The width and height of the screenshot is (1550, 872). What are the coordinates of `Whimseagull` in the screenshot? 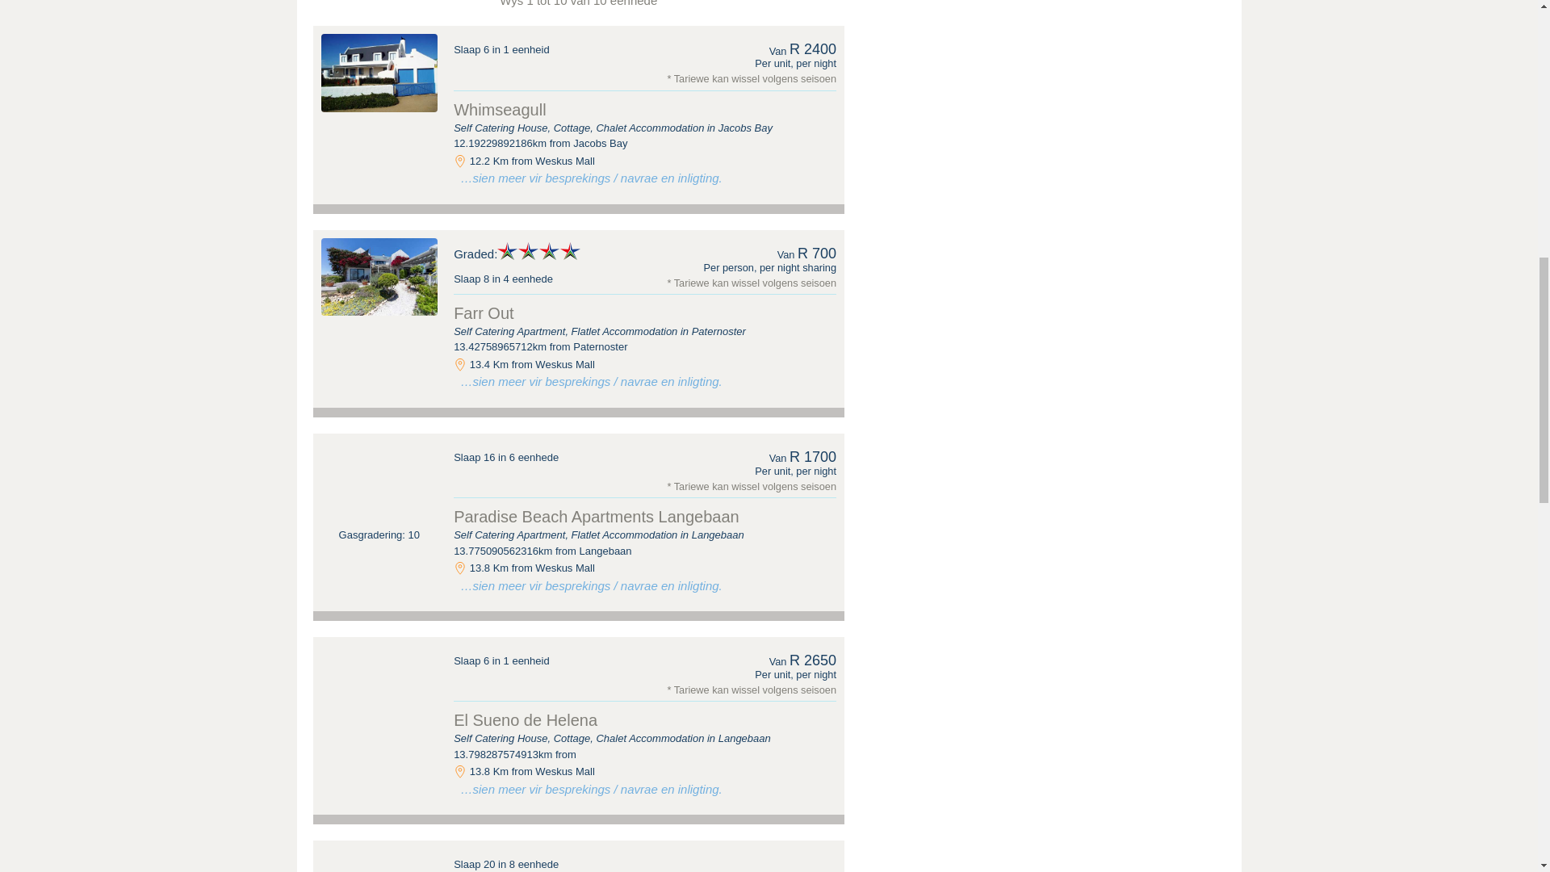 It's located at (499, 110).